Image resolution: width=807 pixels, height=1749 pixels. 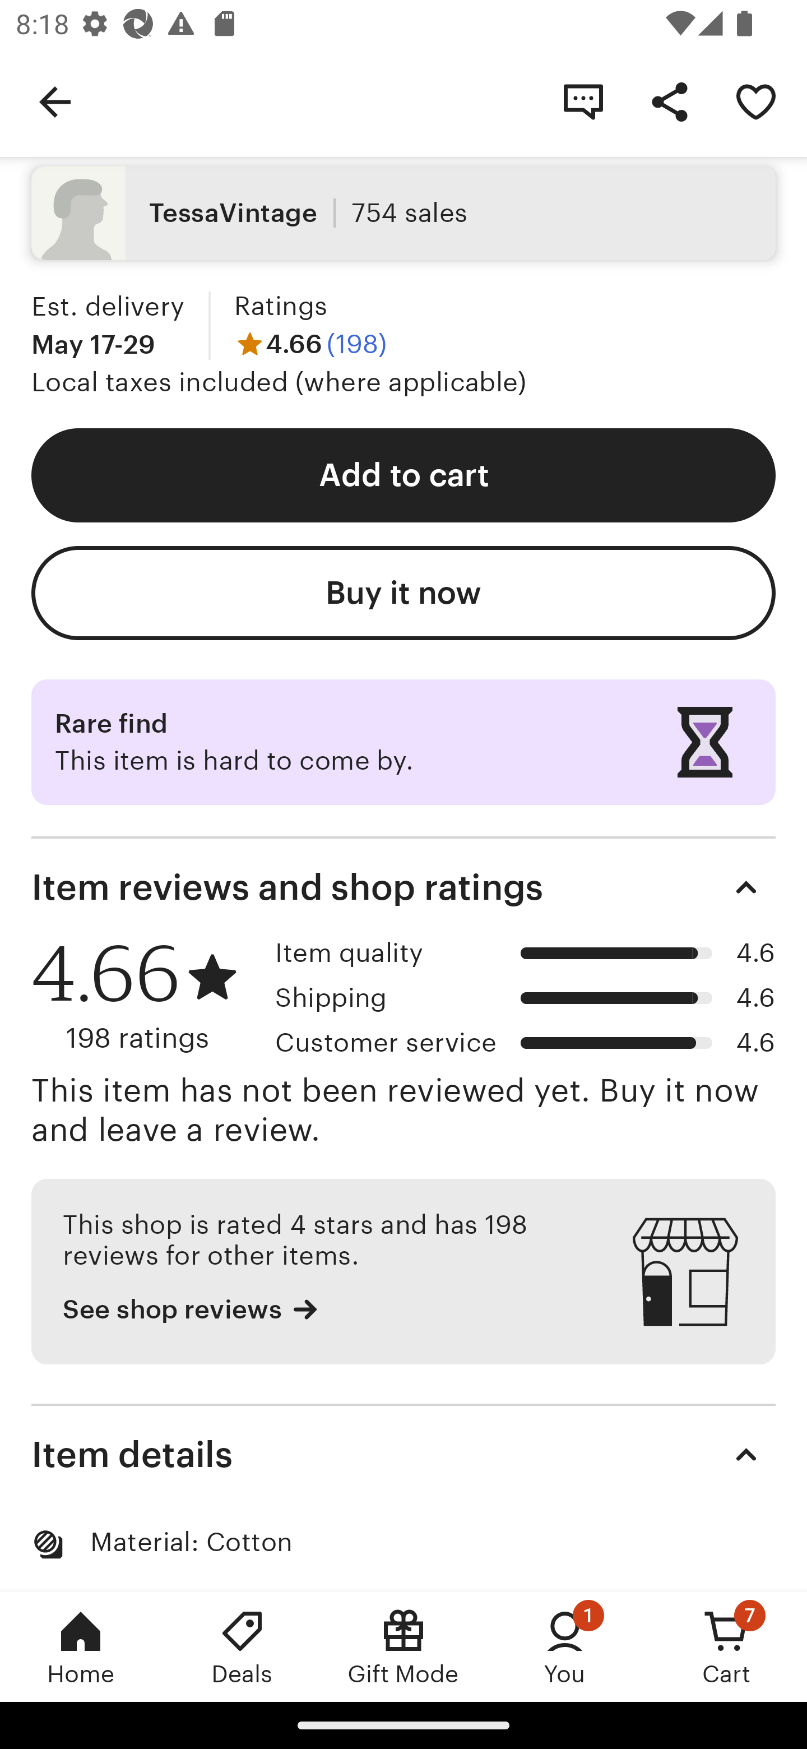 What do you see at coordinates (403, 887) in the screenshot?
I see `Item reviews and shop ratings` at bounding box center [403, 887].